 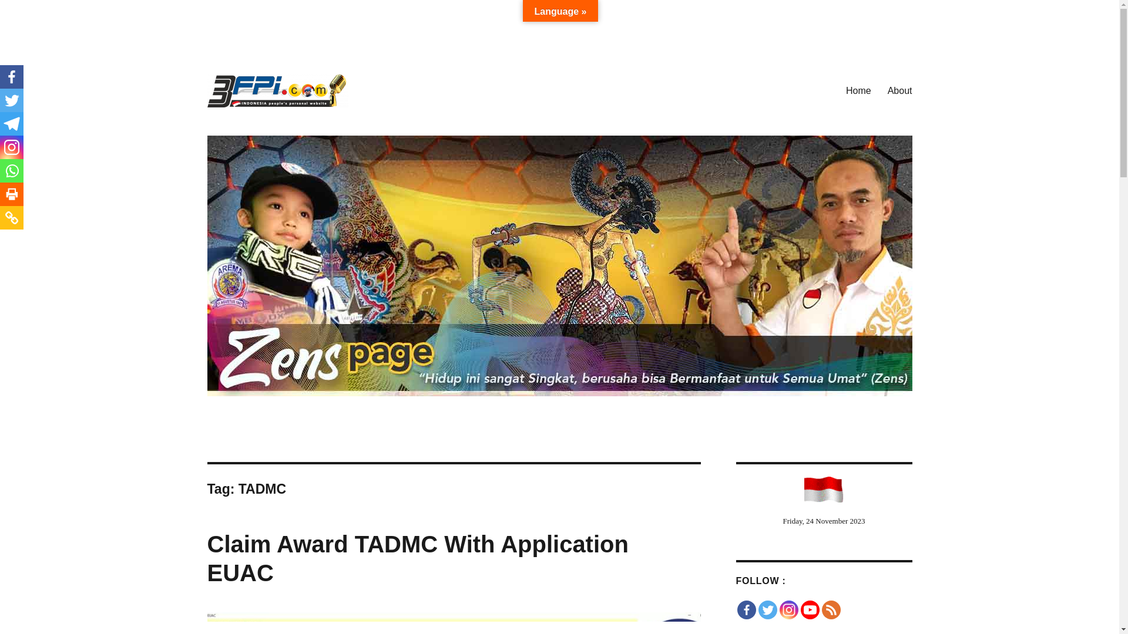 What do you see at coordinates (767, 610) in the screenshot?
I see `Twitter` at bounding box center [767, 610].